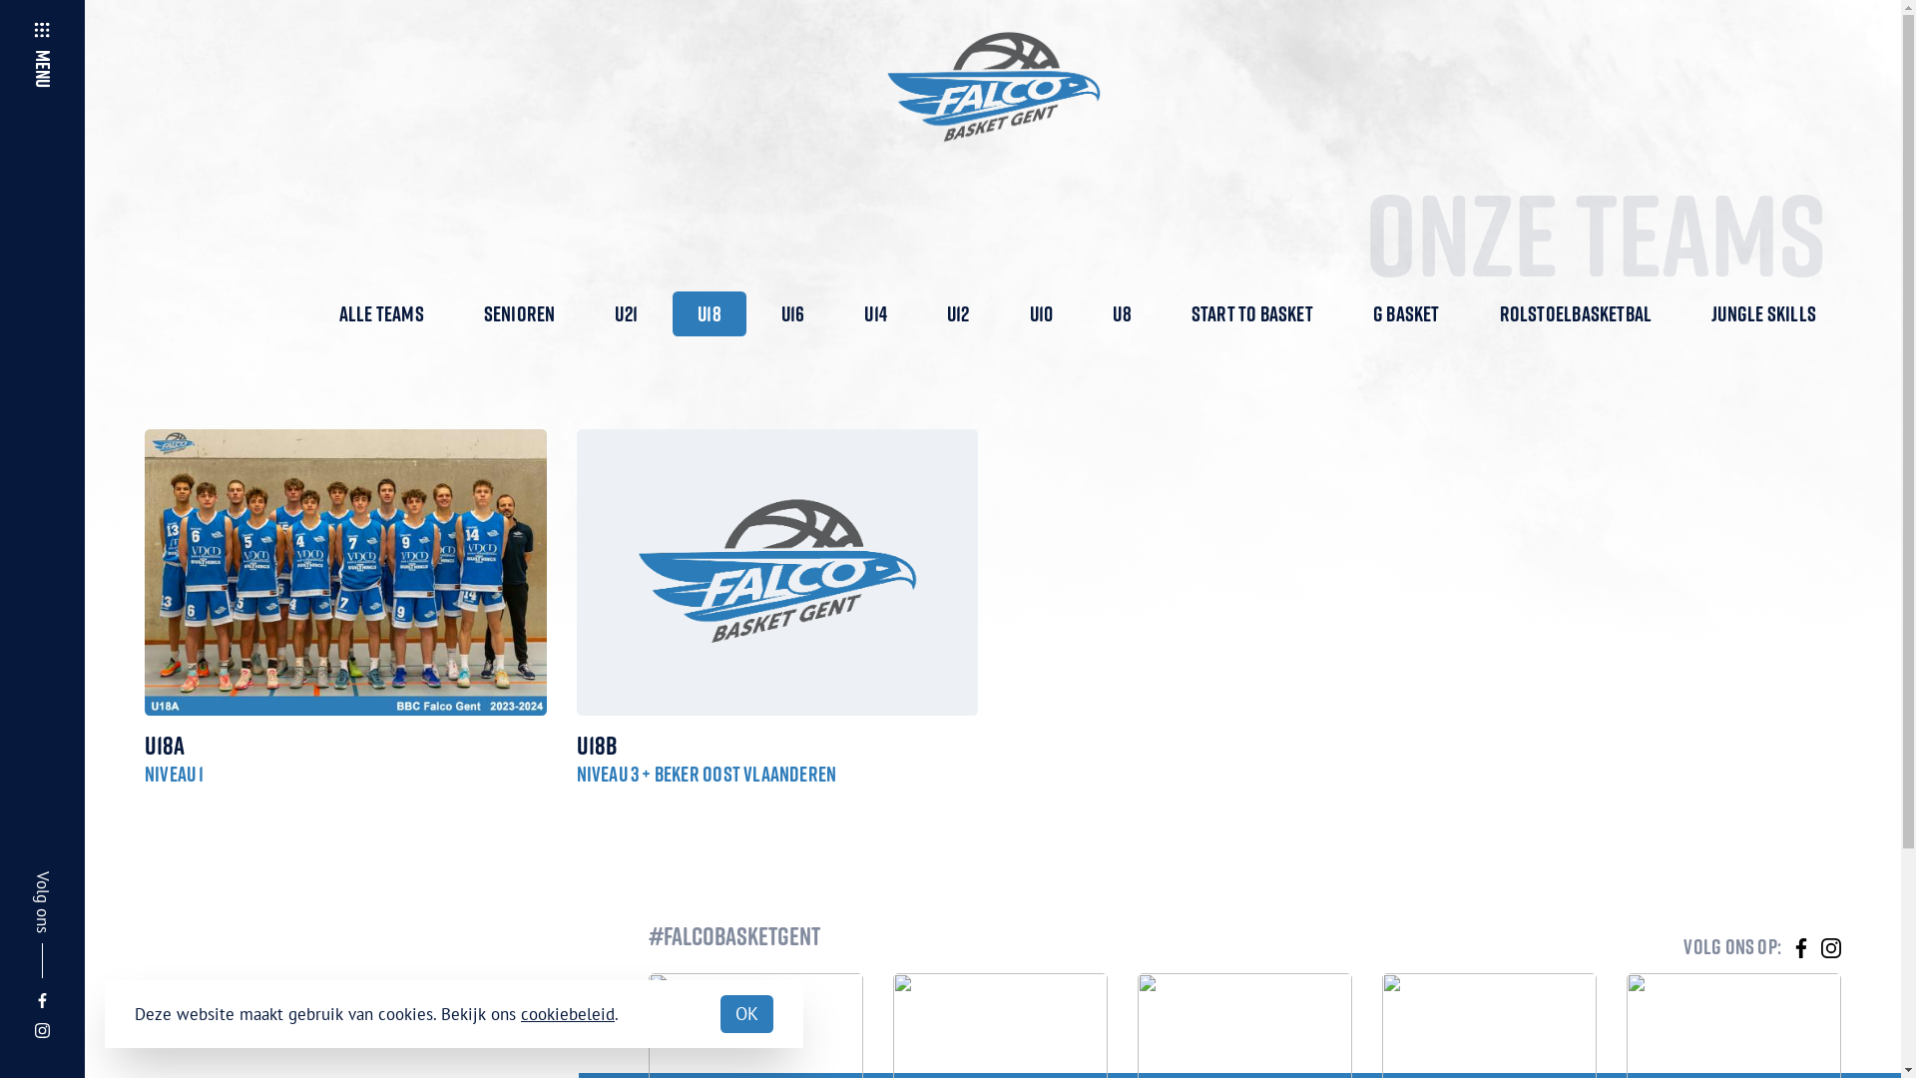 This screenshot has width=1916, height=1078. I want to click on U18A, so click(345, 747).